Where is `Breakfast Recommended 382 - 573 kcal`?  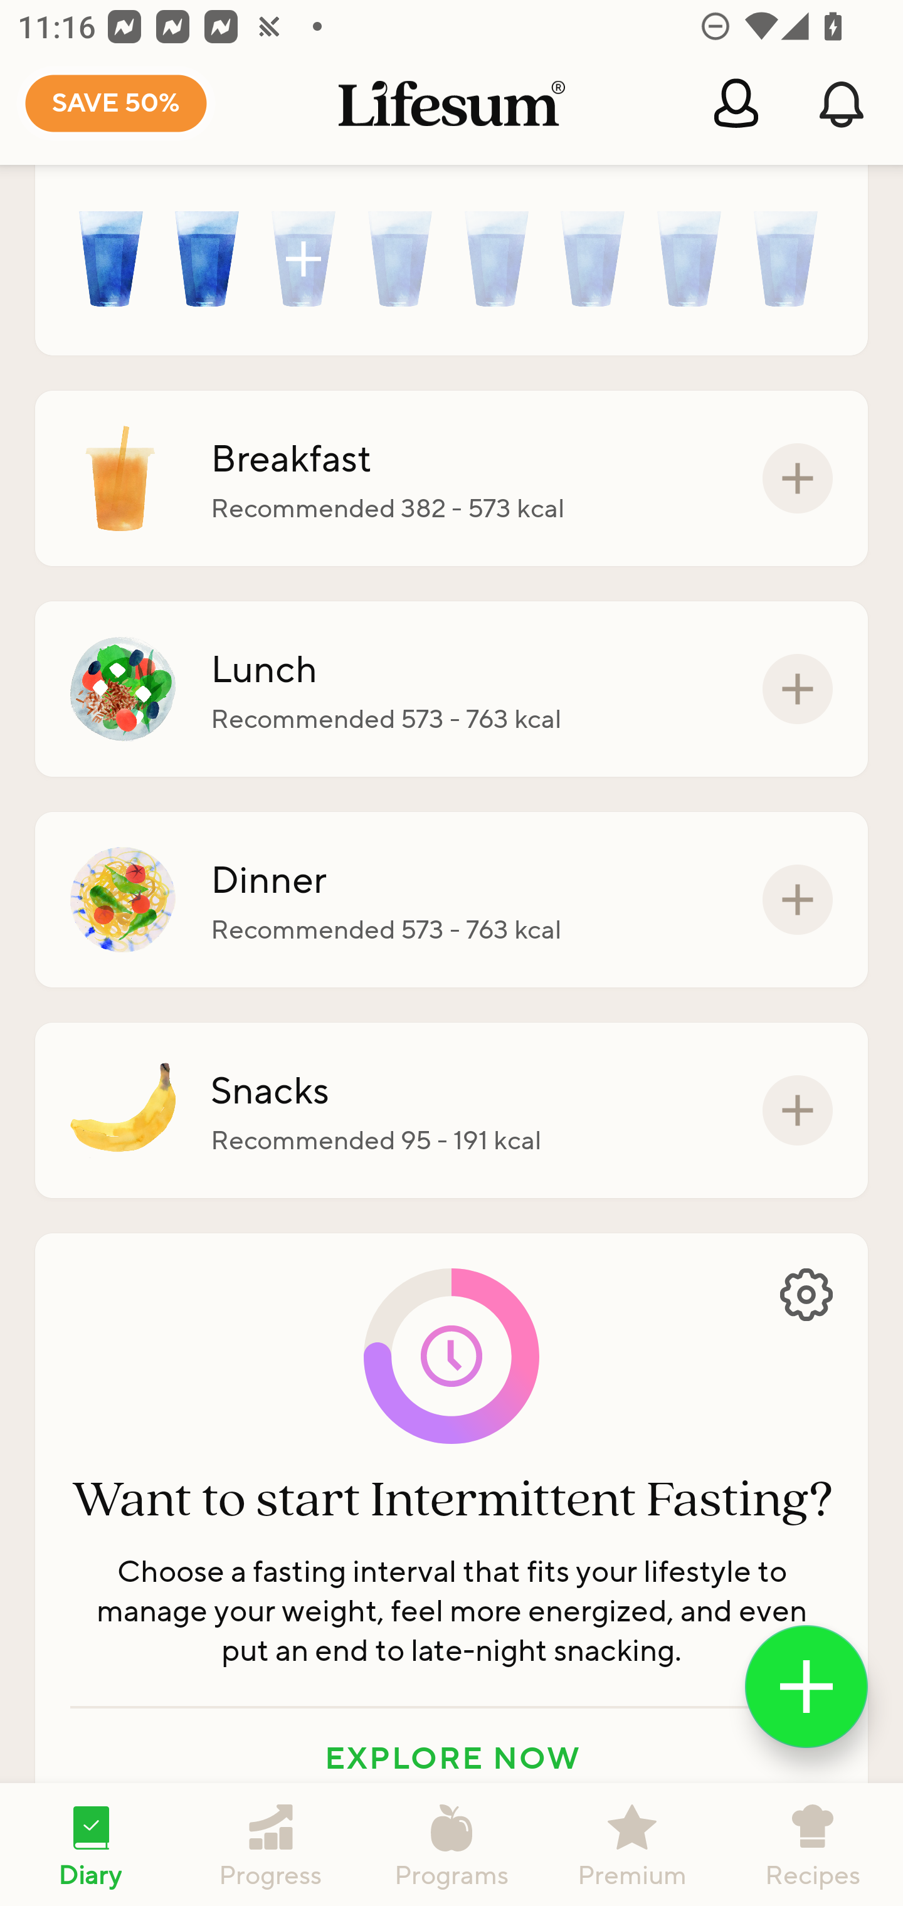 Breakfast Recommended 382 - 573 kcal is located at coordinates (451, 478).